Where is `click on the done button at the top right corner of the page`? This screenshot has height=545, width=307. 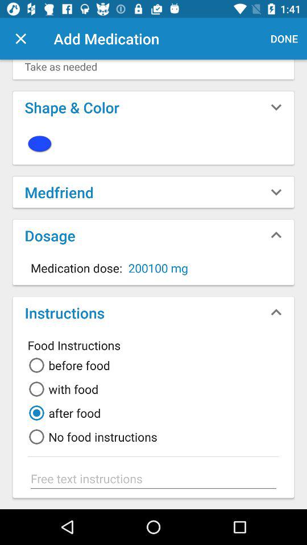 click on the done button at the top right corner of the page is located at coordinates (284, 39).